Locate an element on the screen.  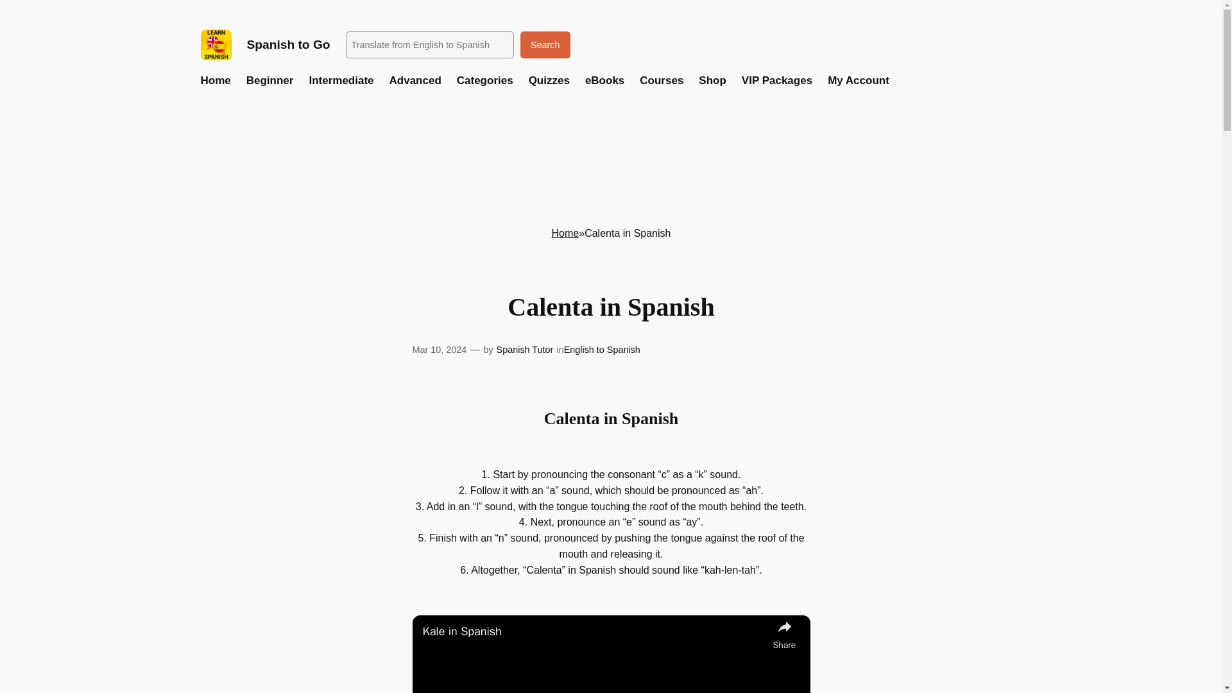
Mar 10, 2024 is located at coordinates (439, 349).